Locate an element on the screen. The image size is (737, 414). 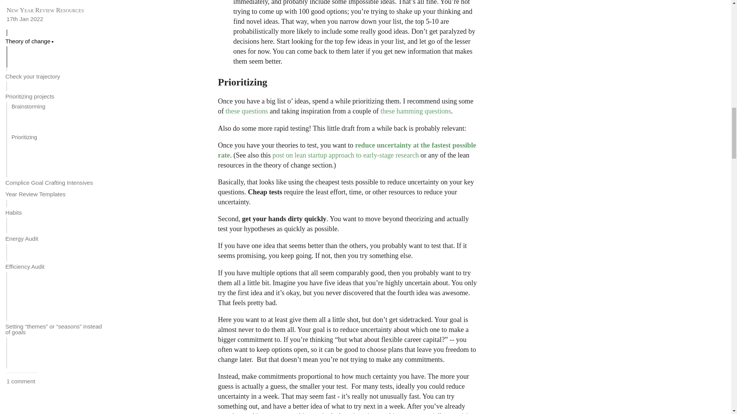
reduce uncertainty at the fastest possible rate is located at coordinates (347, 150).